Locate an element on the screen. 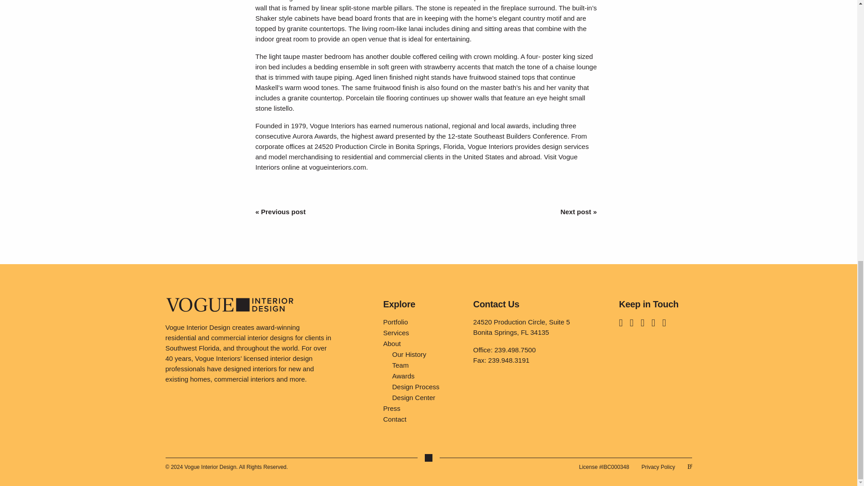 This screenshot has width=864, height=486. Team is located at coordinates (426, 365).